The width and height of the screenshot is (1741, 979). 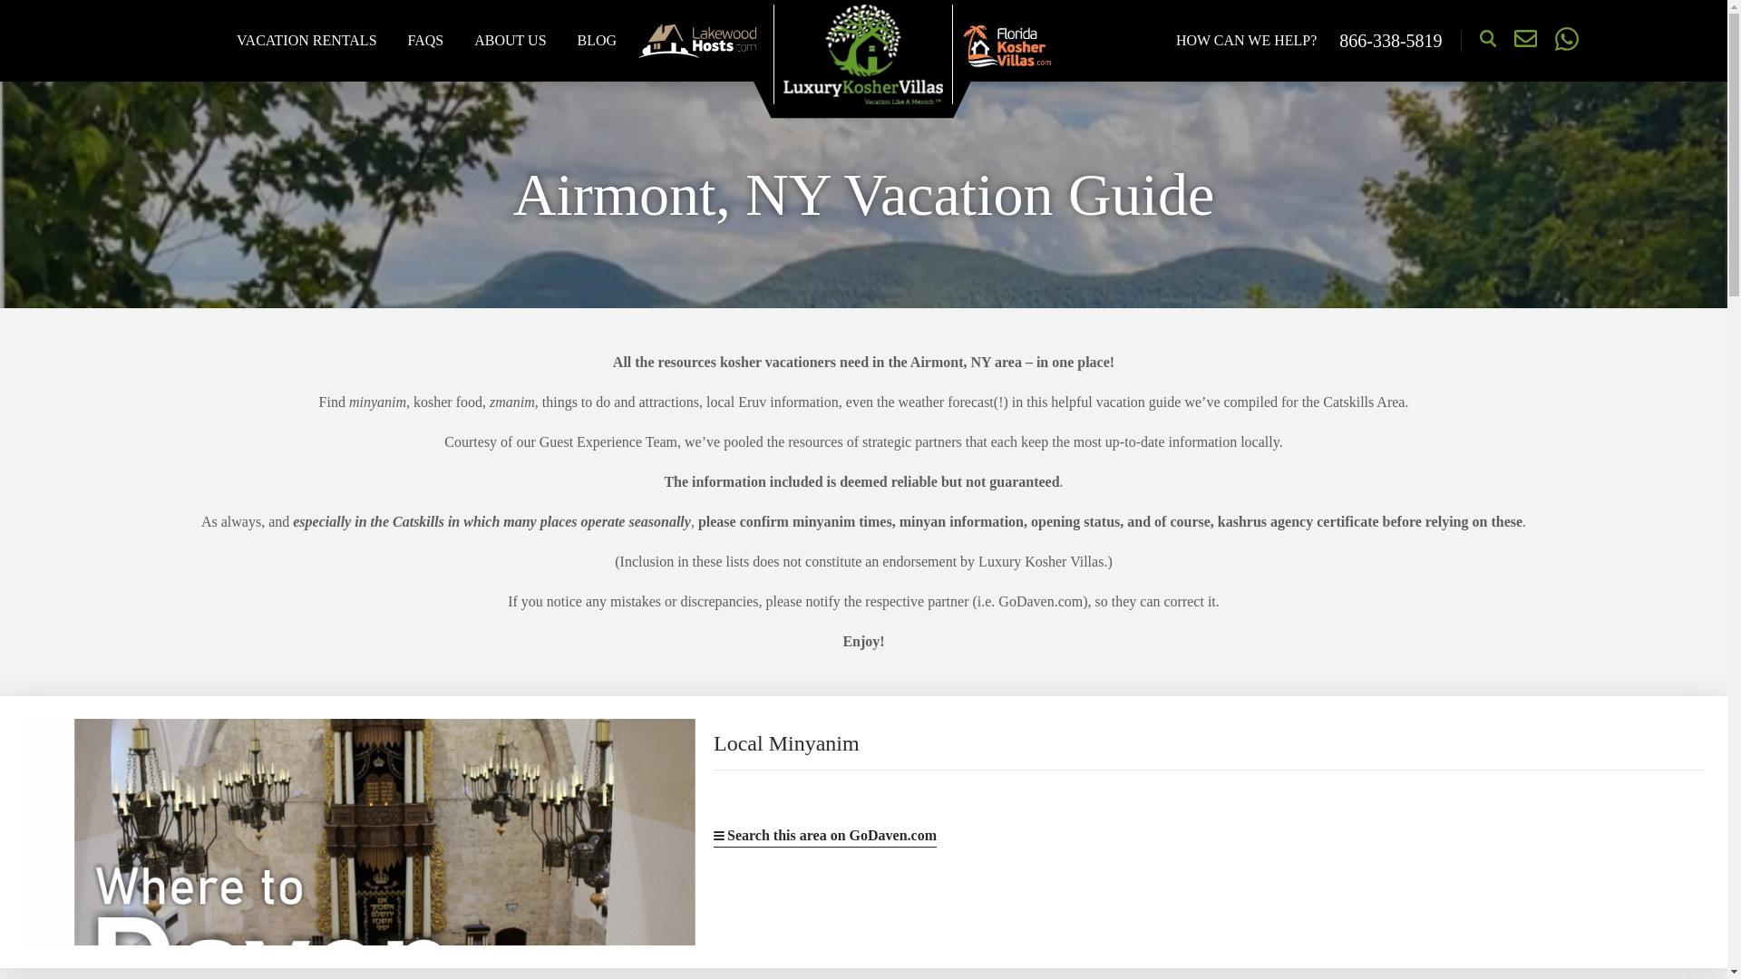 I want to click on ABOUT US, so click(x=510, y=40).